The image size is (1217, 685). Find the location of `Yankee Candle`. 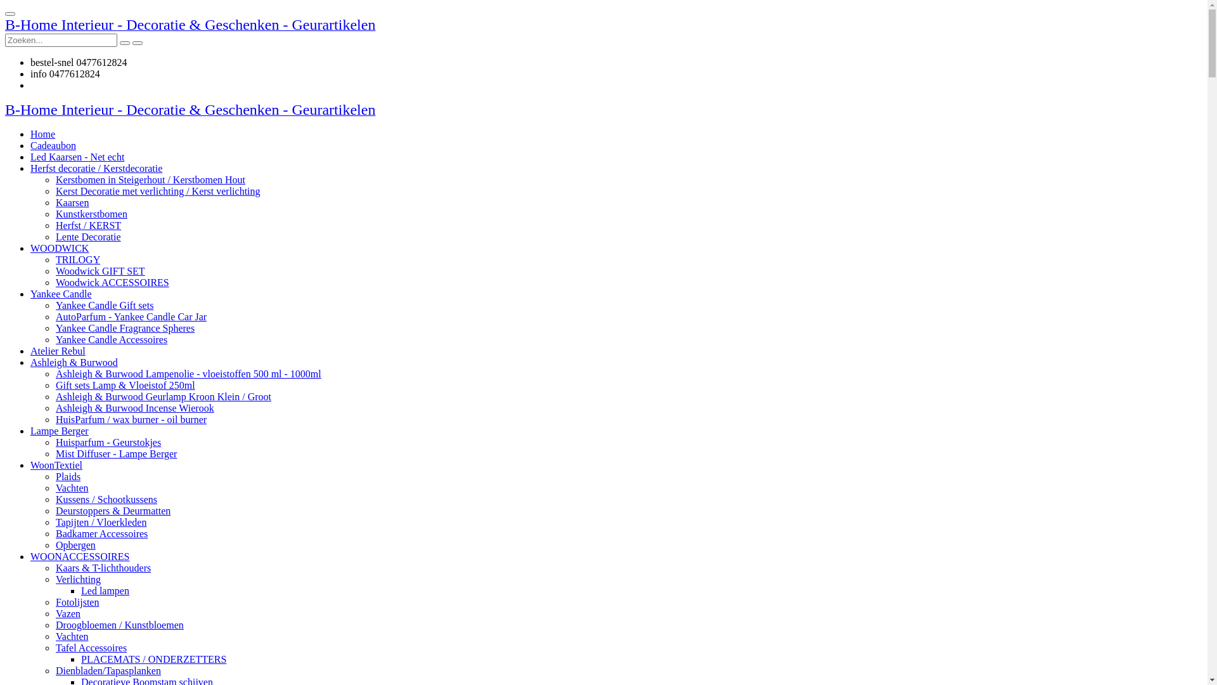

Yankee Candle is located at coordinates (61, 294).